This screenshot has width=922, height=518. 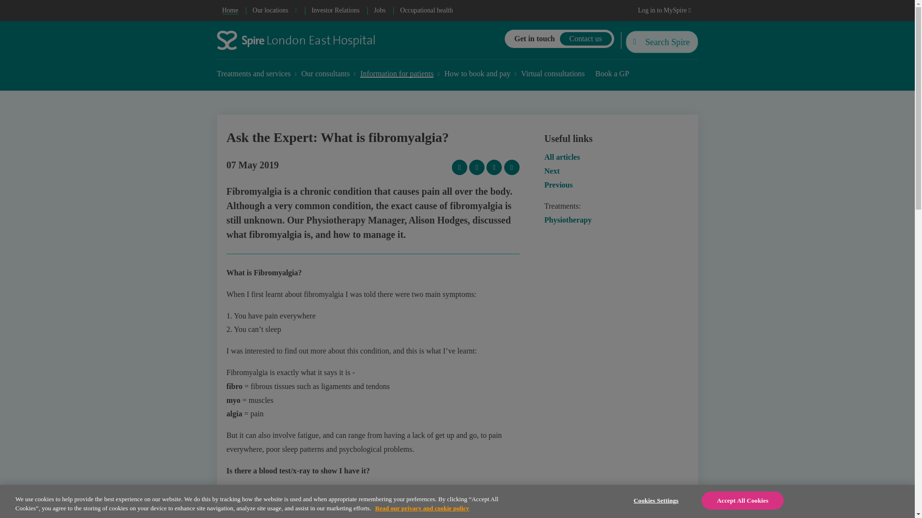 I want to click on Home, so click(x=230, y=11).